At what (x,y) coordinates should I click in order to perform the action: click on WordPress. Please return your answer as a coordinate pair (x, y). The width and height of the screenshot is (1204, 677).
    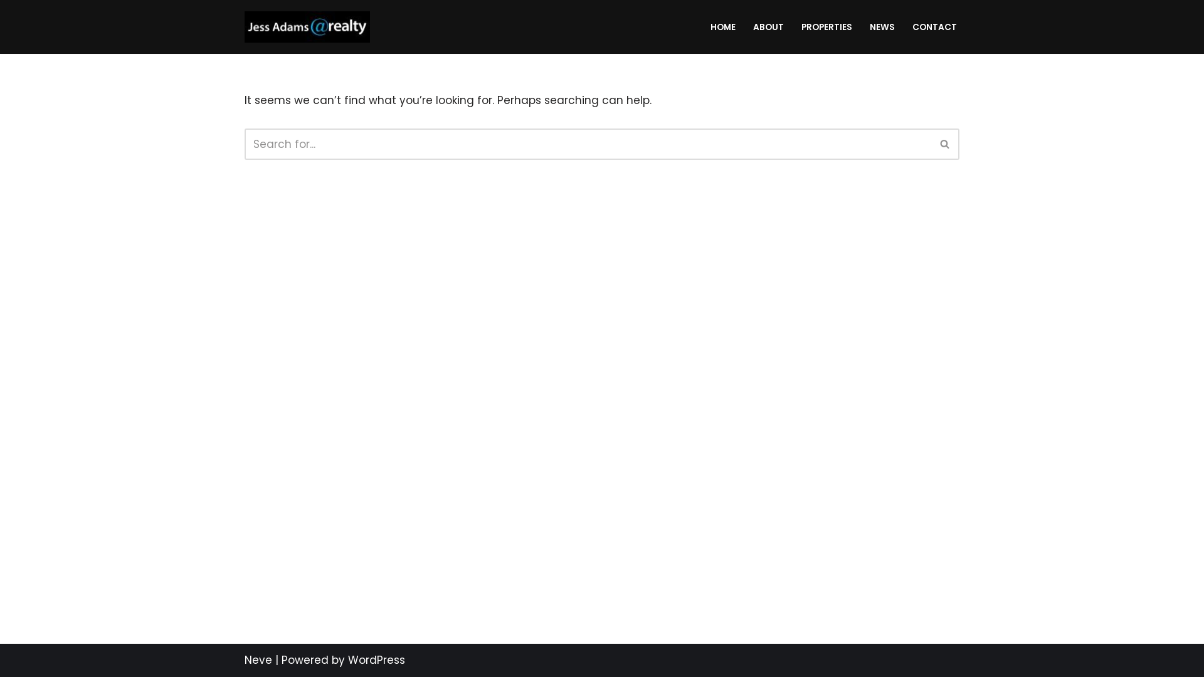
    Looking at the image, I should click on (376, 660).